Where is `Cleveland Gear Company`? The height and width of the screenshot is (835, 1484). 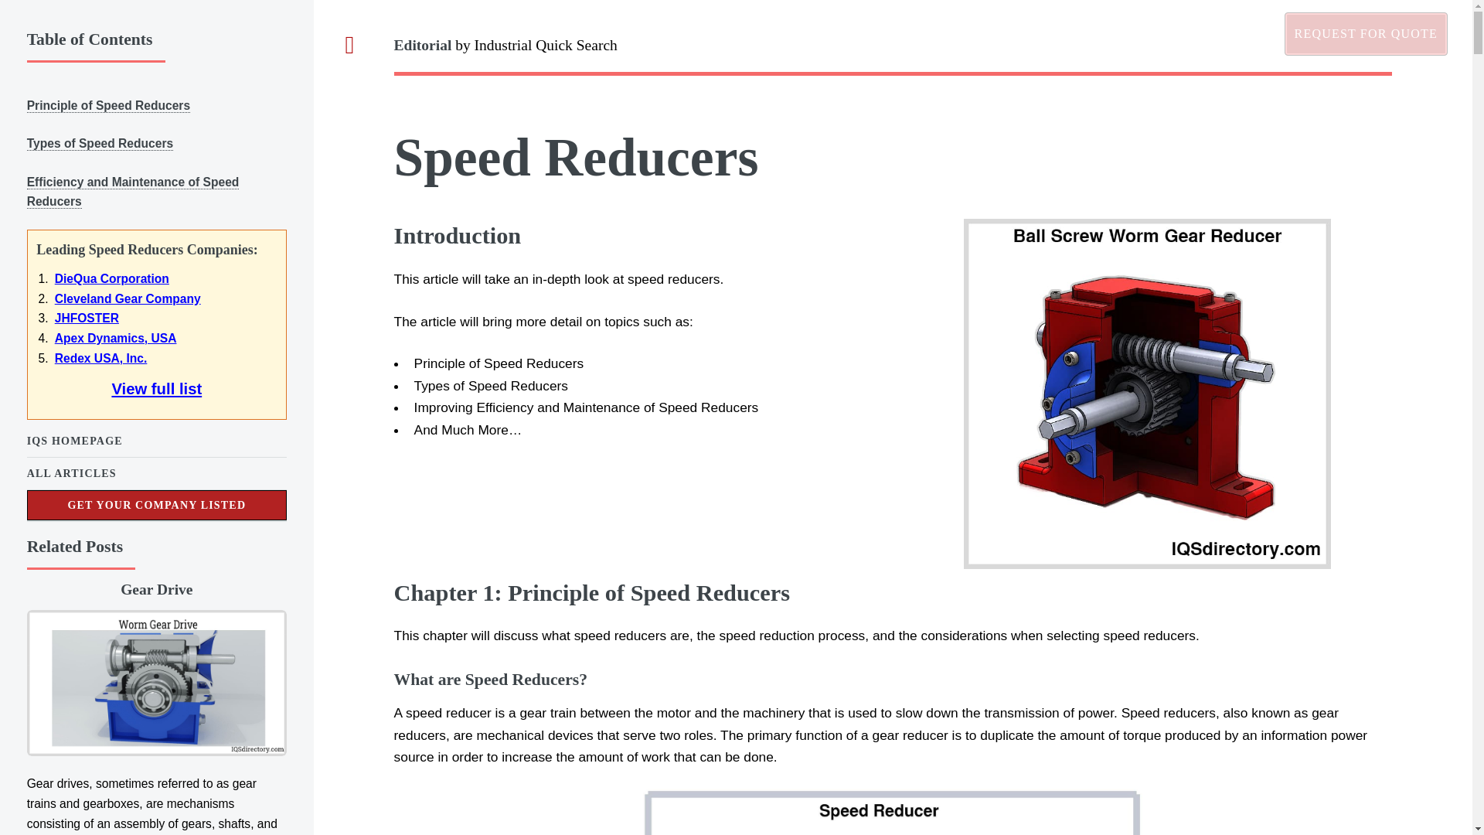 Cleveland Gear Company is located at coordinates (128, 298).